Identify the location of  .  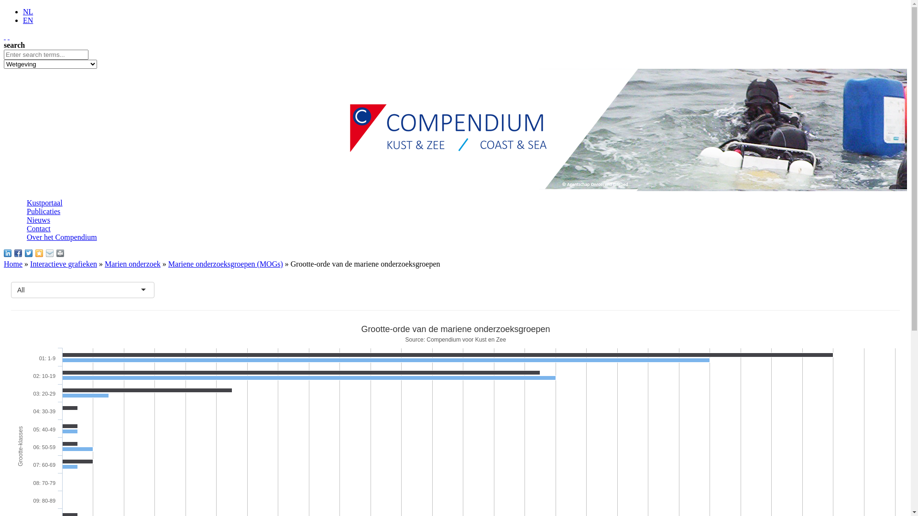
(5, 36).